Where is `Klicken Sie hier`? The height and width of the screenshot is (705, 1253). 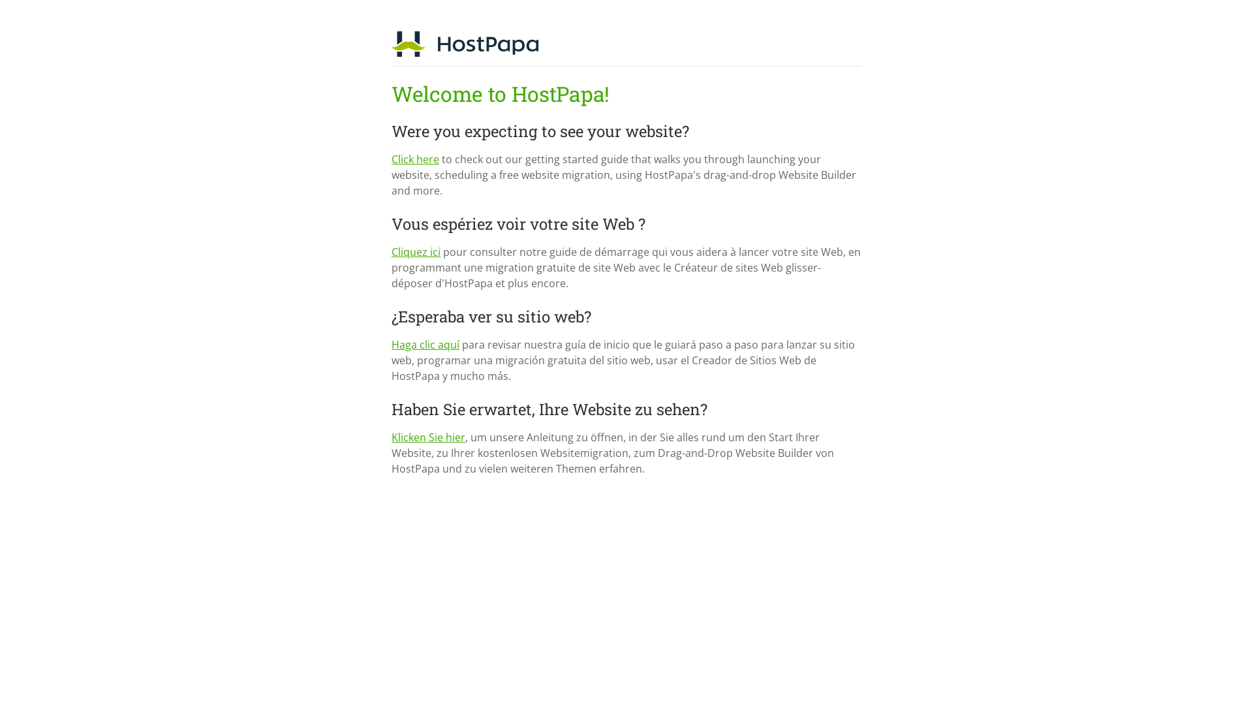
Klicken Sie hier is located at coordinates (428, 437).